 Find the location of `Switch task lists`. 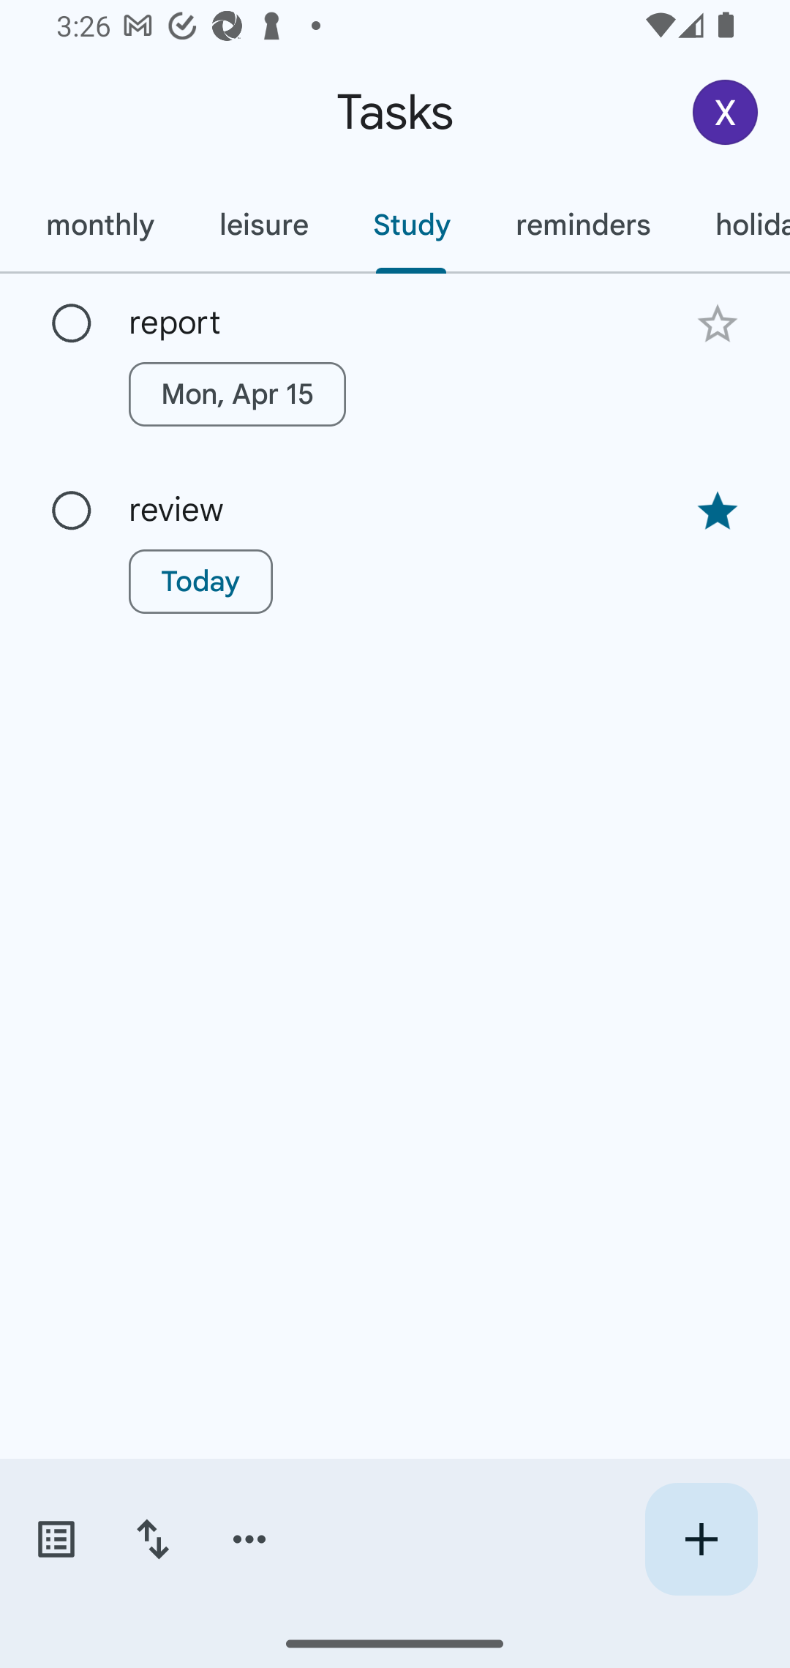

Switch task lists is located at coordinates (56, 1539).